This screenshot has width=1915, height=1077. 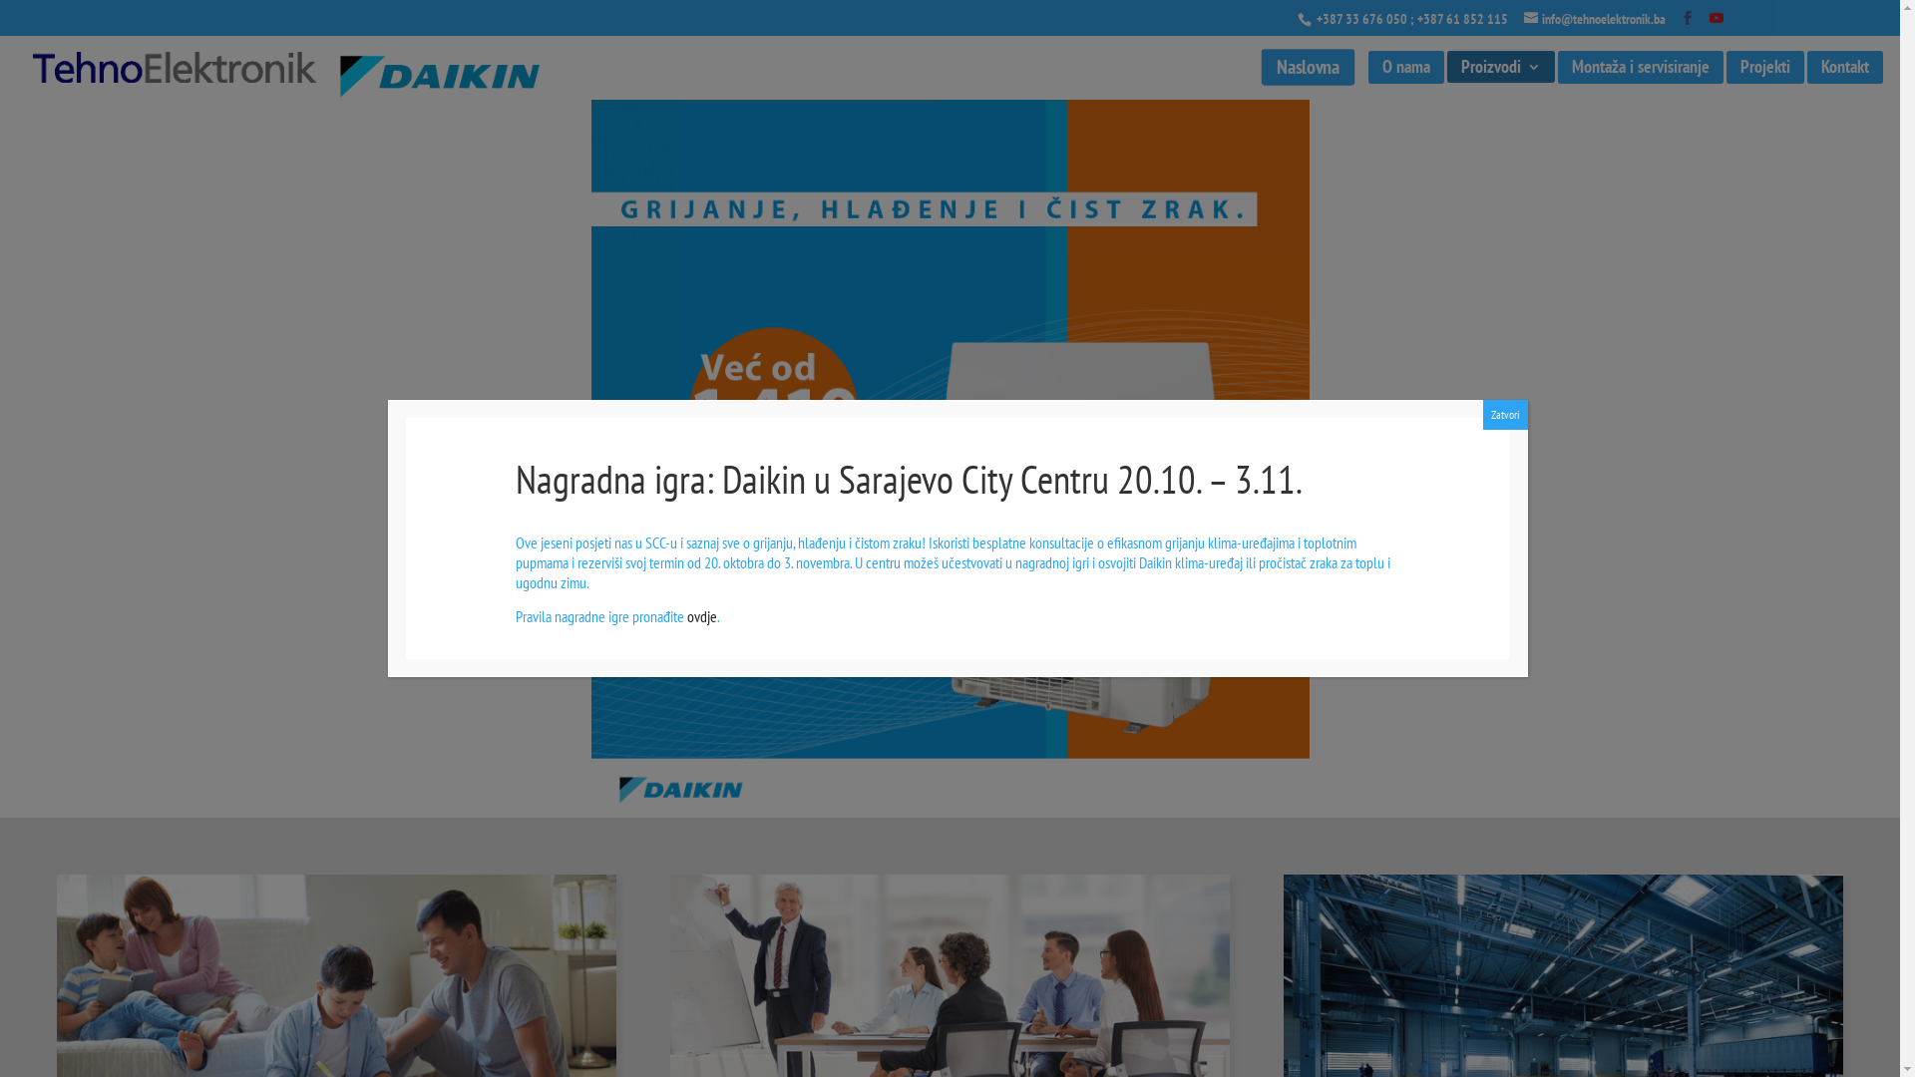 I want to click on info@tehnoelektronik.ba, so click(x=1595, y=19).